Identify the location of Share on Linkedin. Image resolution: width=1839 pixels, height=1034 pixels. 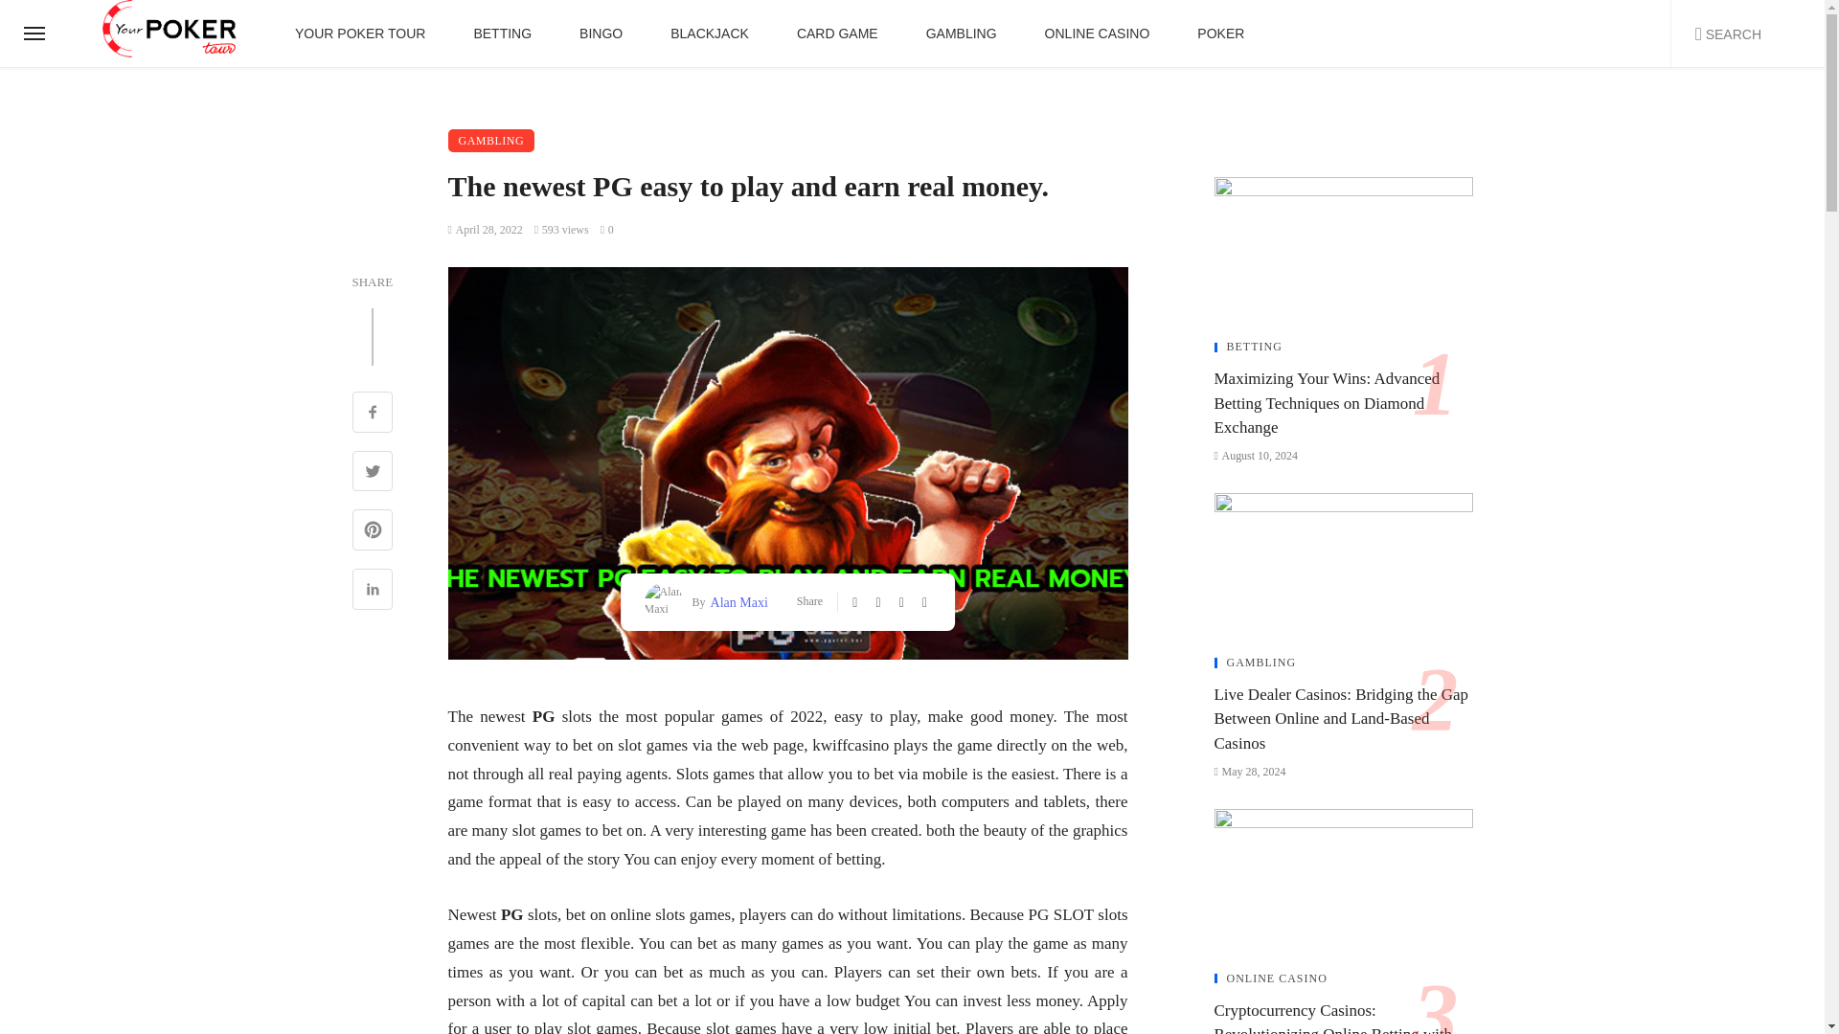
(373, 592).